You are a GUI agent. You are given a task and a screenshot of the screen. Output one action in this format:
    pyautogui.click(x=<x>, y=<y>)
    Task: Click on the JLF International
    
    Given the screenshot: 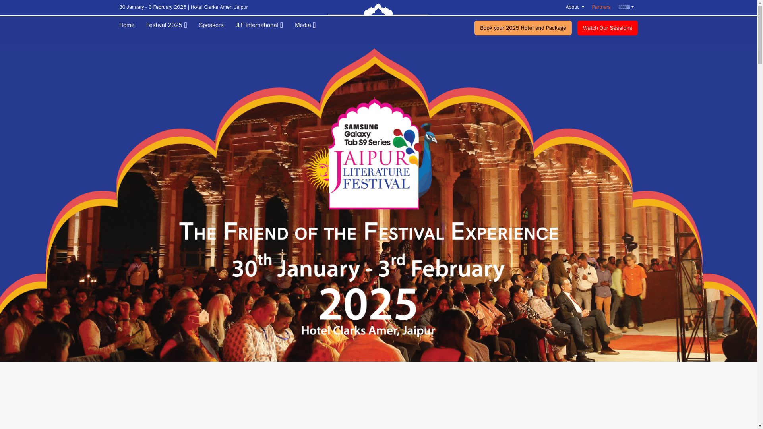 What is the action you would take?
    pyautogui.click(x=253, y=25)
    